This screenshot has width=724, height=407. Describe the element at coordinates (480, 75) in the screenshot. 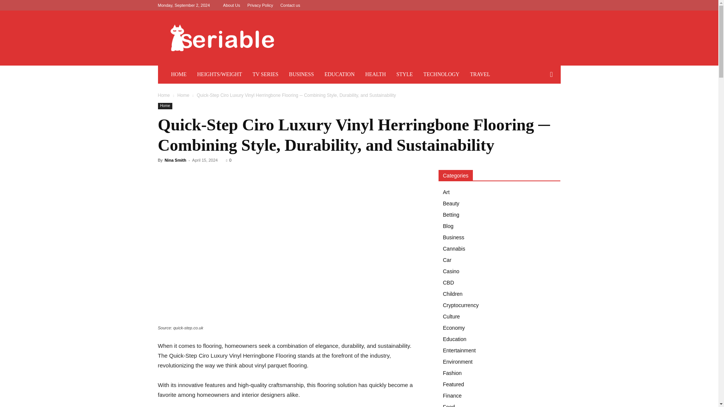

I see `TRAVEL` at that location.